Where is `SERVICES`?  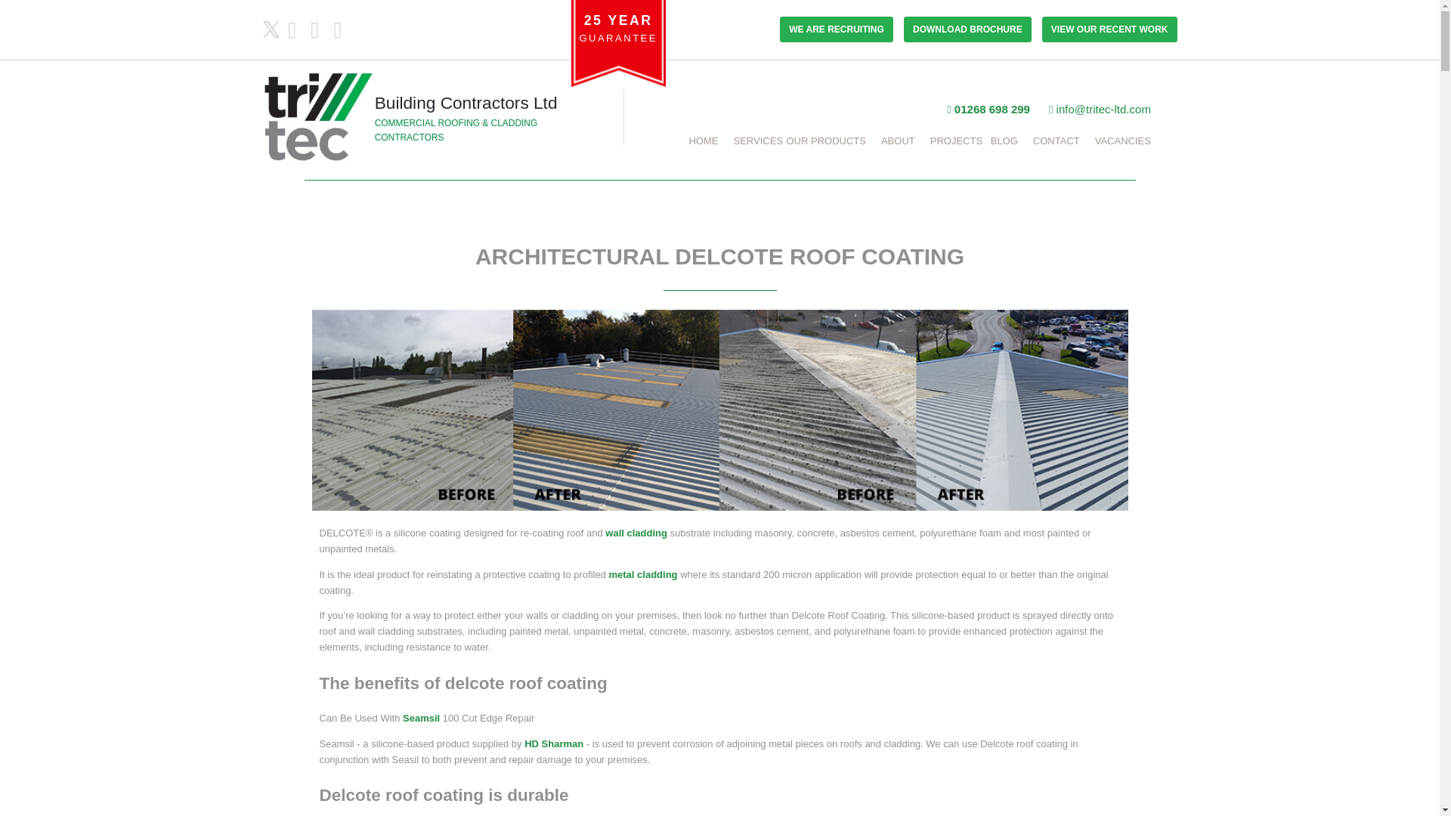
SERVICES is located at coordinates (757, 141).